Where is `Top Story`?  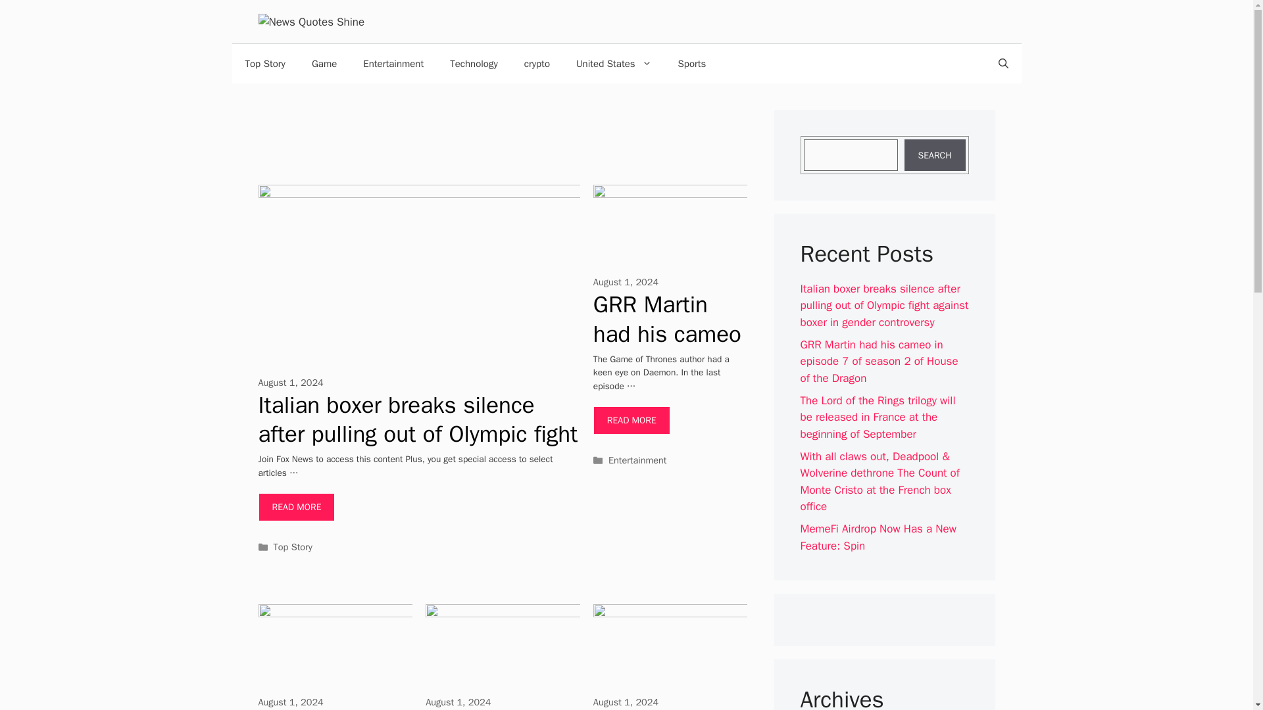
Top Story is located at coordinates (264, 63).